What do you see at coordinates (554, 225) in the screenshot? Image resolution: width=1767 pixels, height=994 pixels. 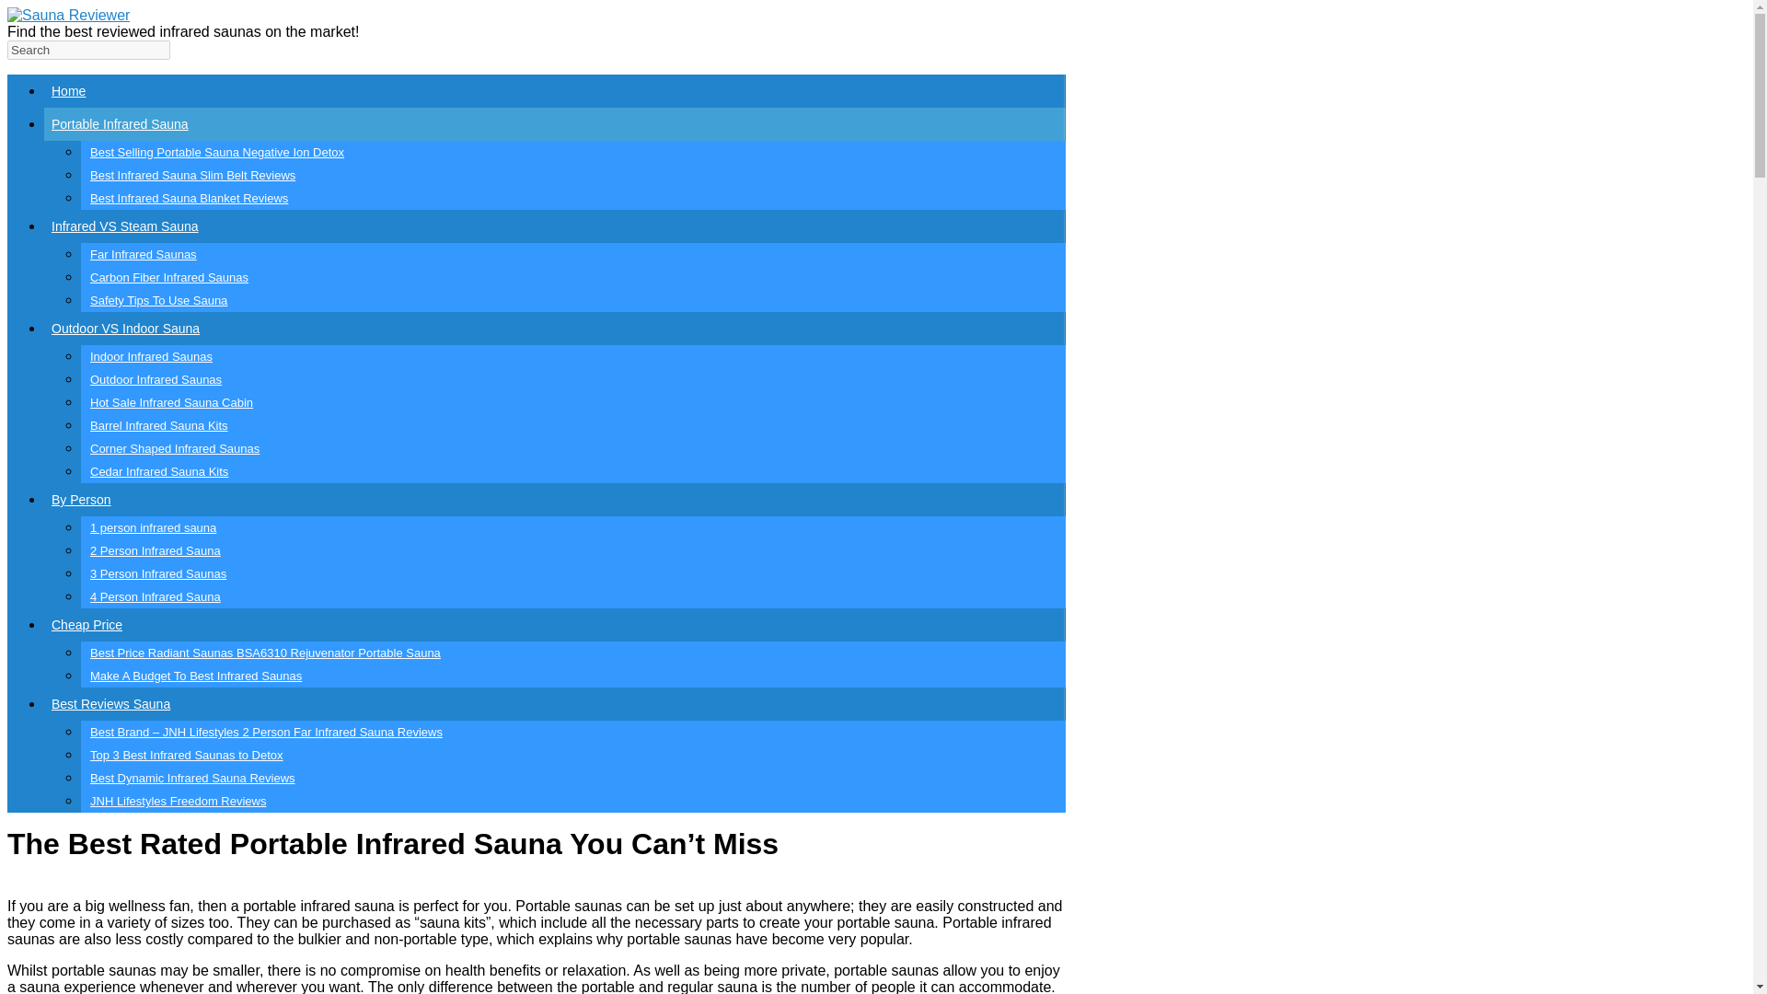 I see `Infrared VS Steam Sauna` at bounding box center [554, 225].